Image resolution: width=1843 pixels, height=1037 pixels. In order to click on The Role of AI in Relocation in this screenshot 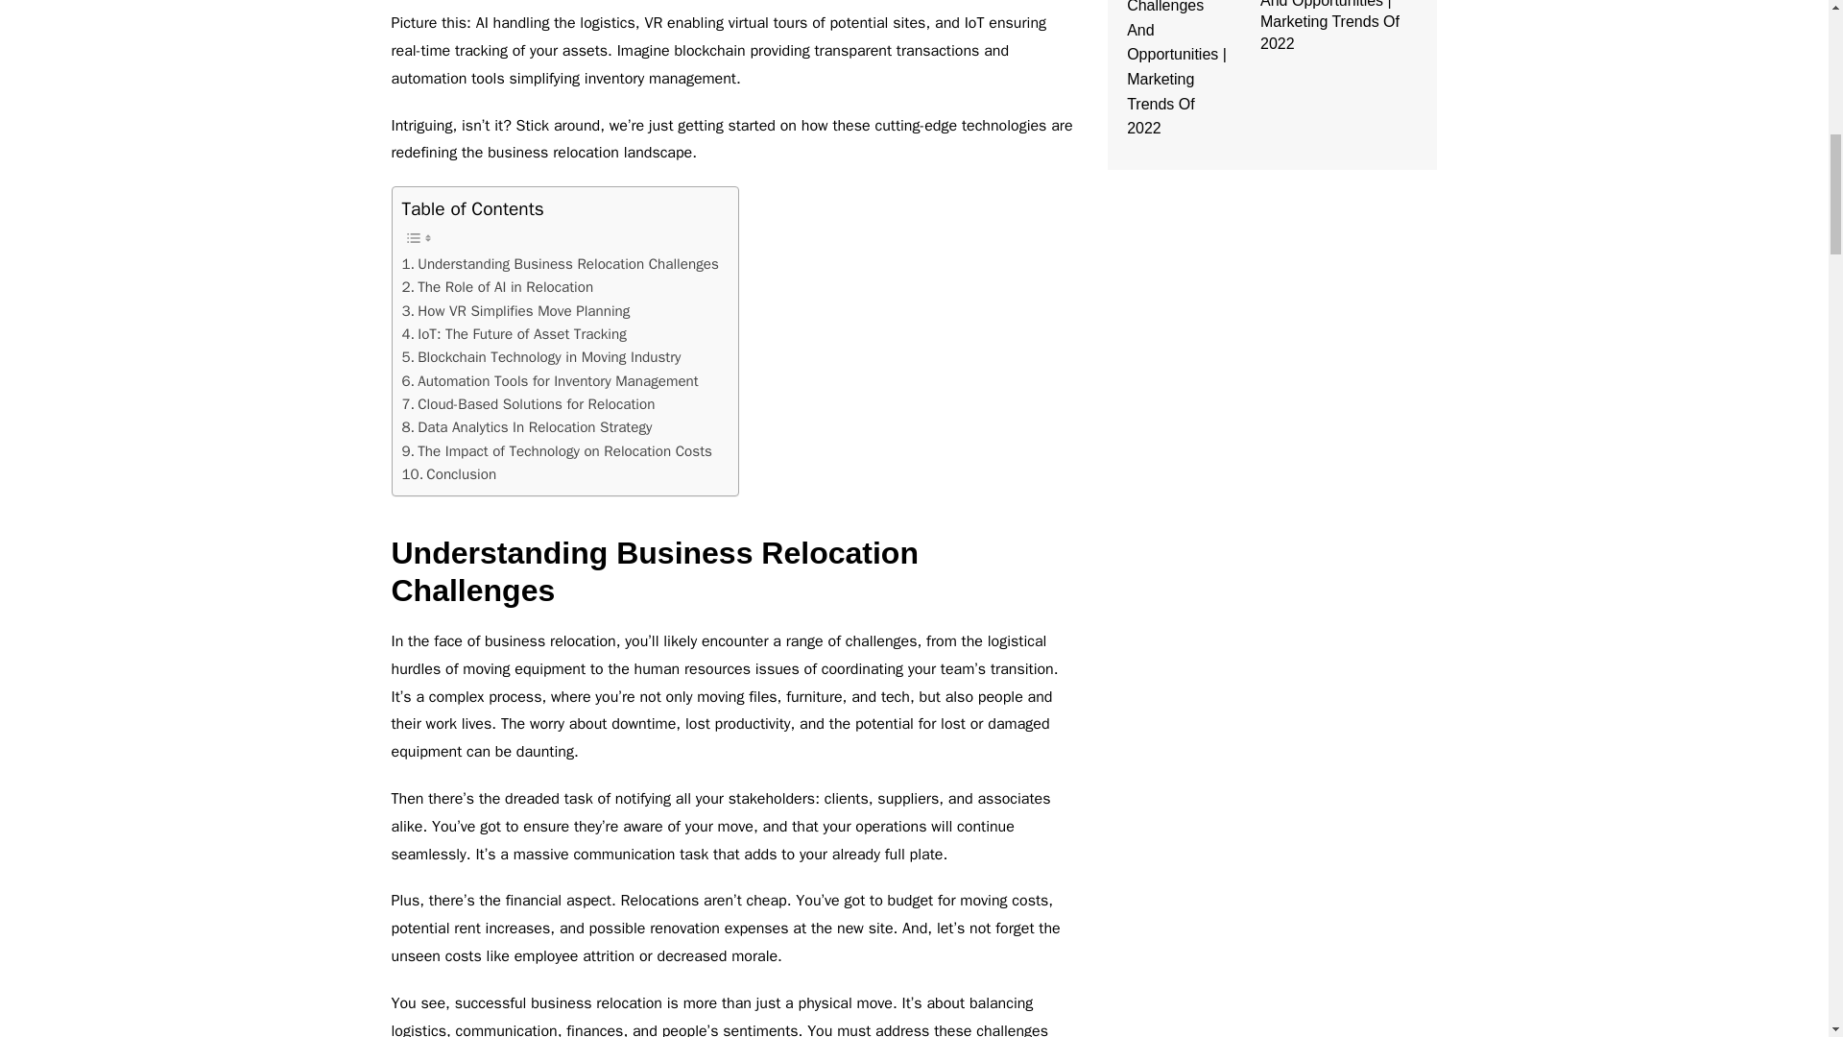, I will do `click(497, 287)`.